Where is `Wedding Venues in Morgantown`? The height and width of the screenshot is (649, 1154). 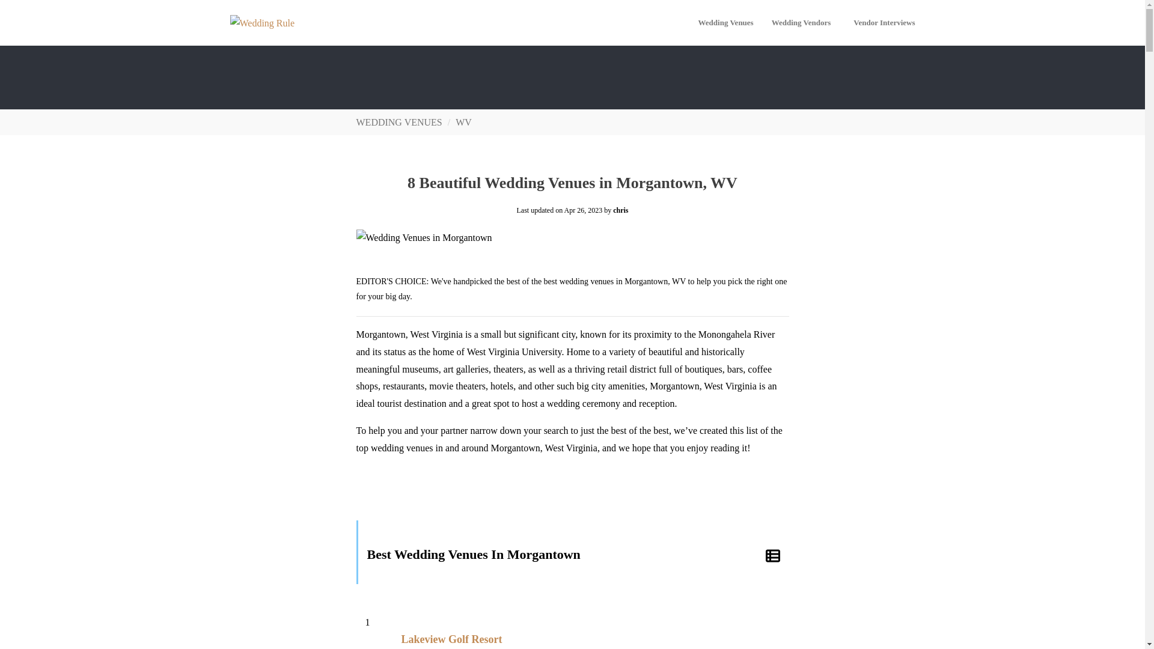
Wedding Venues in Morgantown is located at coordinates (423, 238).